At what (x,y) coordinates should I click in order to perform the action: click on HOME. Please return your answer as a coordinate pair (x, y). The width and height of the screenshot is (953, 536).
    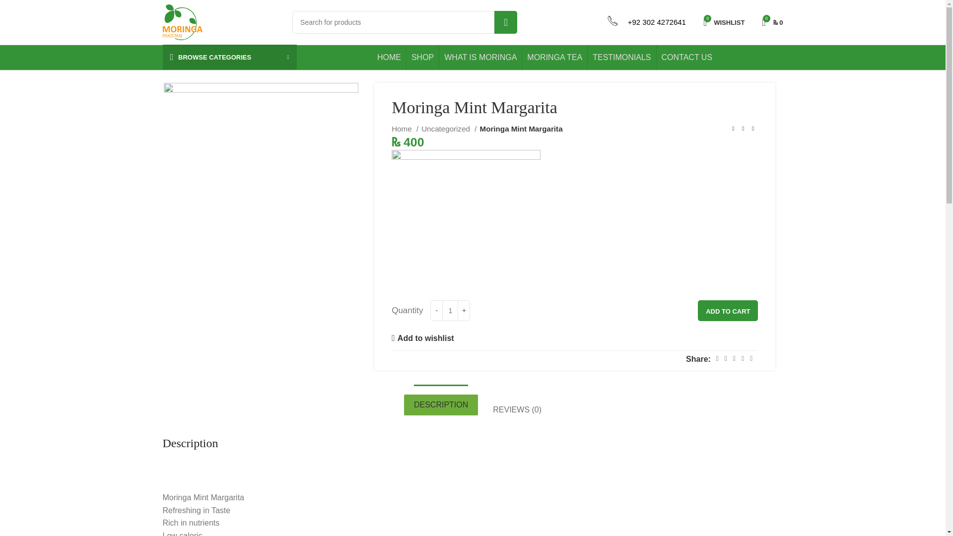
    Looking at the image, I should click on (389, 58).